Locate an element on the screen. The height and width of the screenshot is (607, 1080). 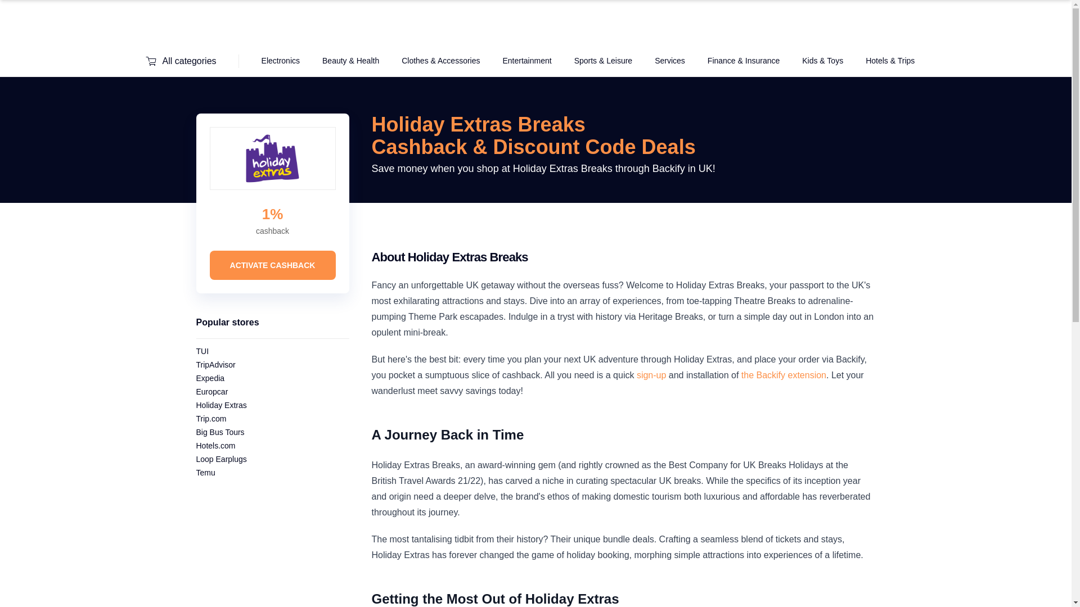
Electronics is located at coordinates (280, 61).